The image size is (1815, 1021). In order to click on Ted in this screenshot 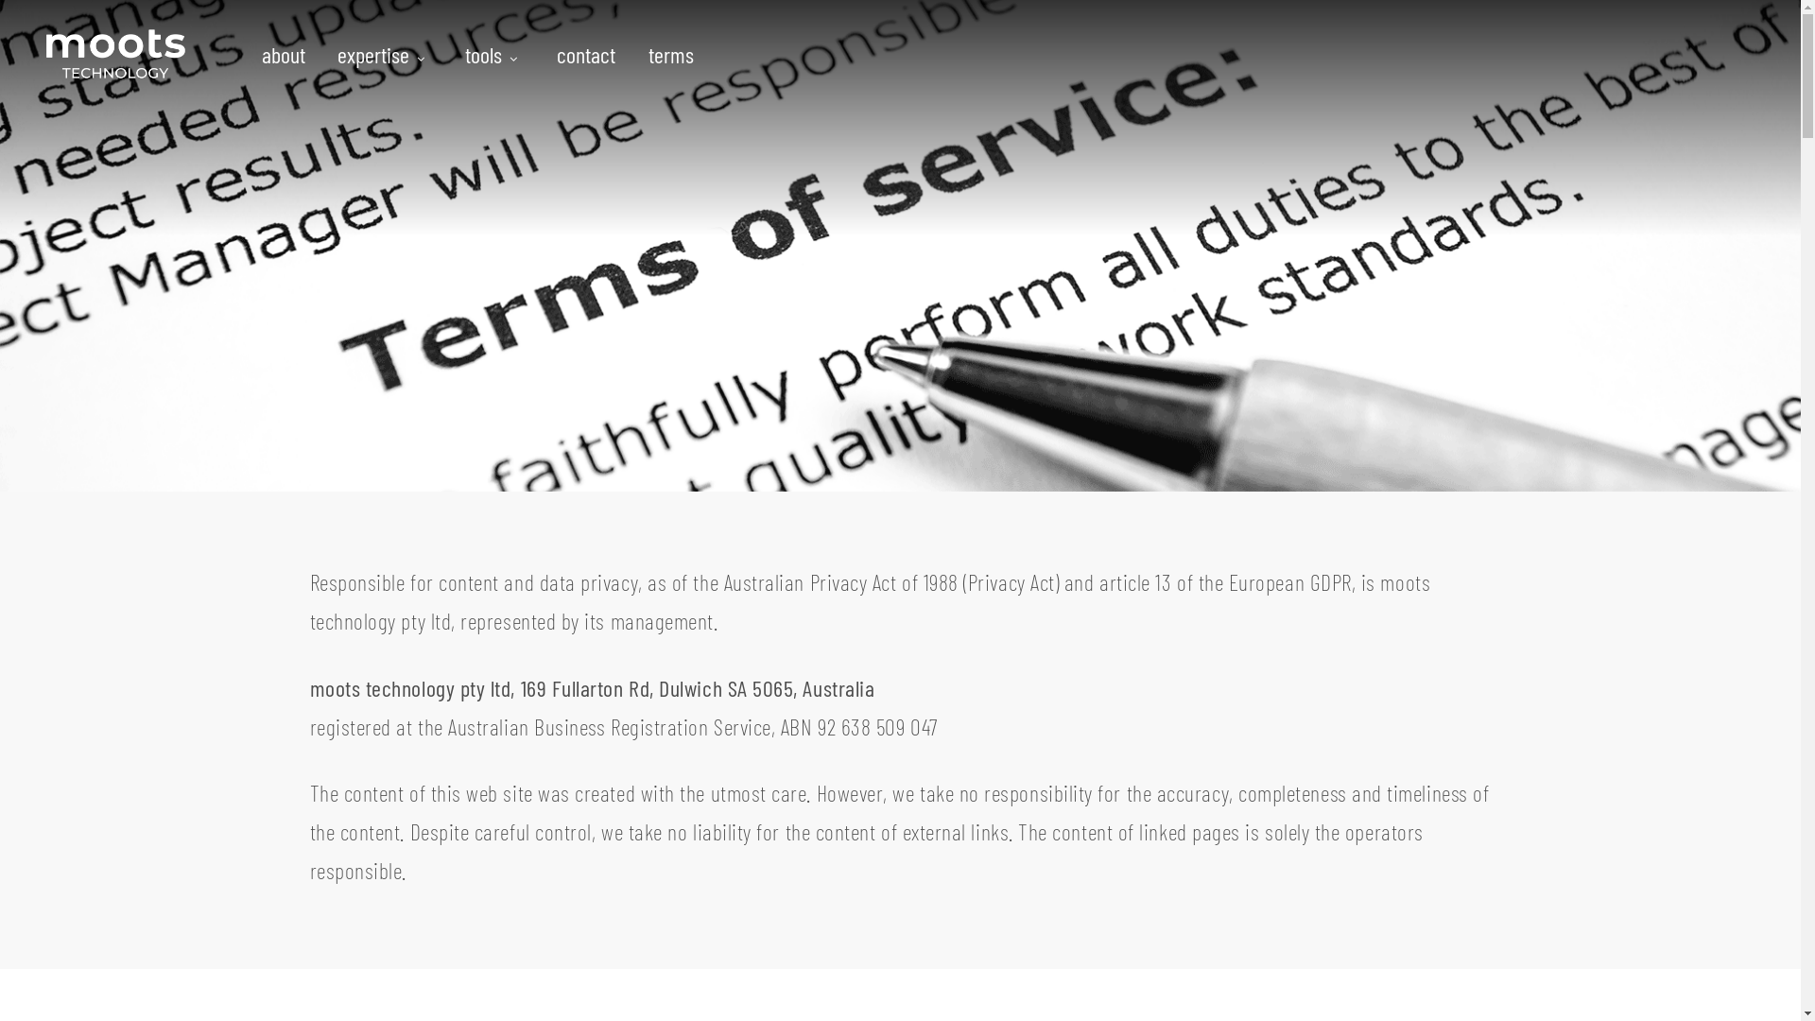, I will do `click(1230, 809)`.